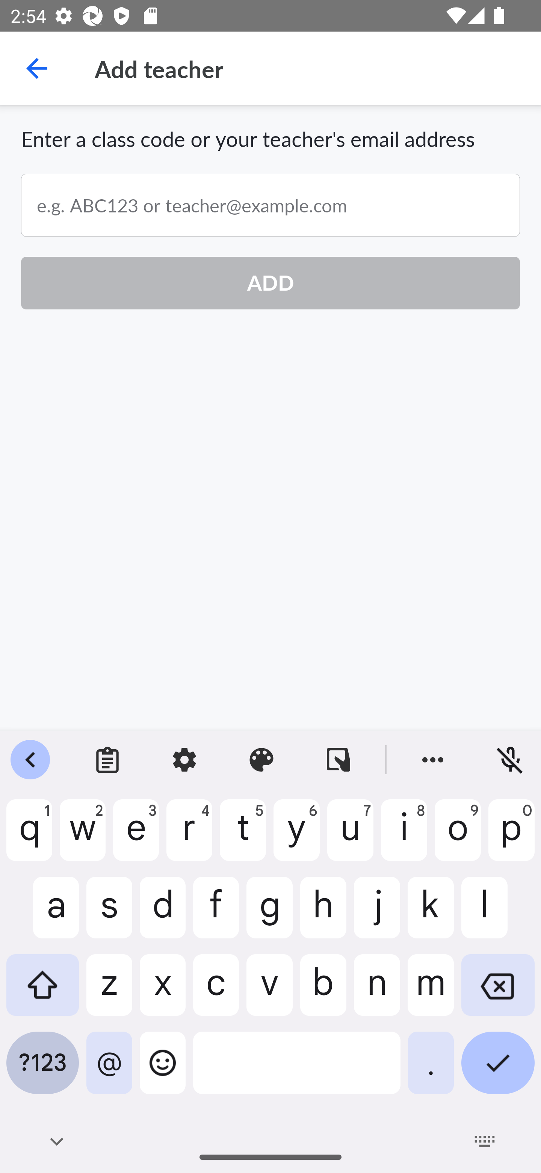 This screenshot has height=1173, width=541. What do you see at coordinates (270, 283) in the screenshot?
I see `ADD` at bounding box center [270, 283].